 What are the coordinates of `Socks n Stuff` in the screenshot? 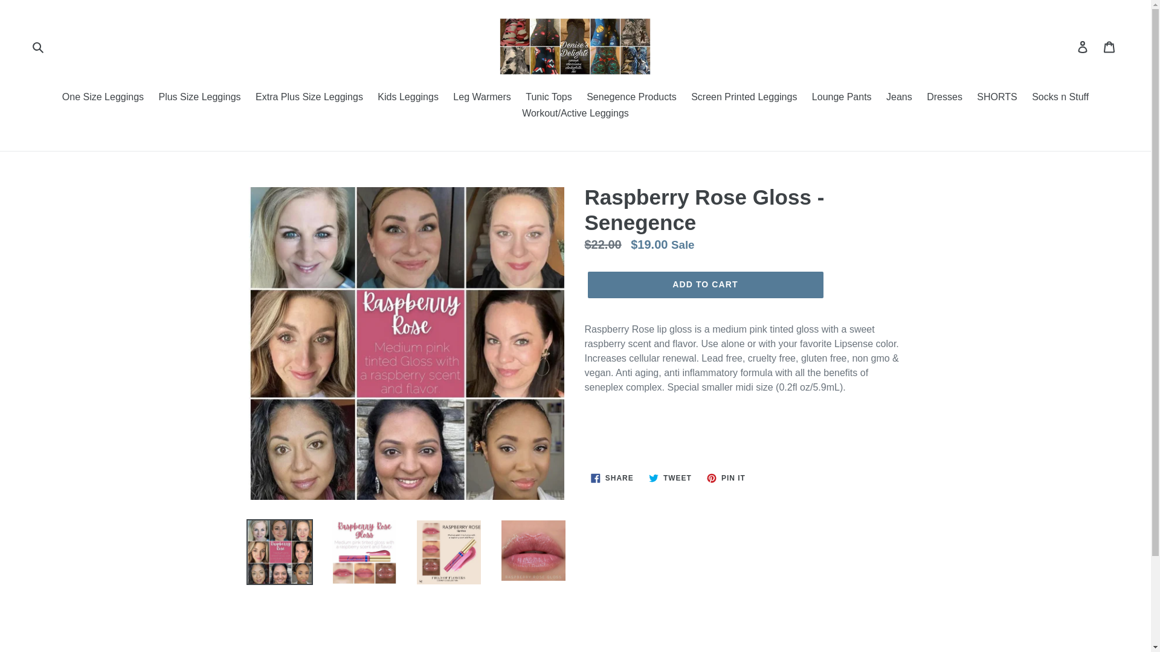 It's located at (1060, 98).